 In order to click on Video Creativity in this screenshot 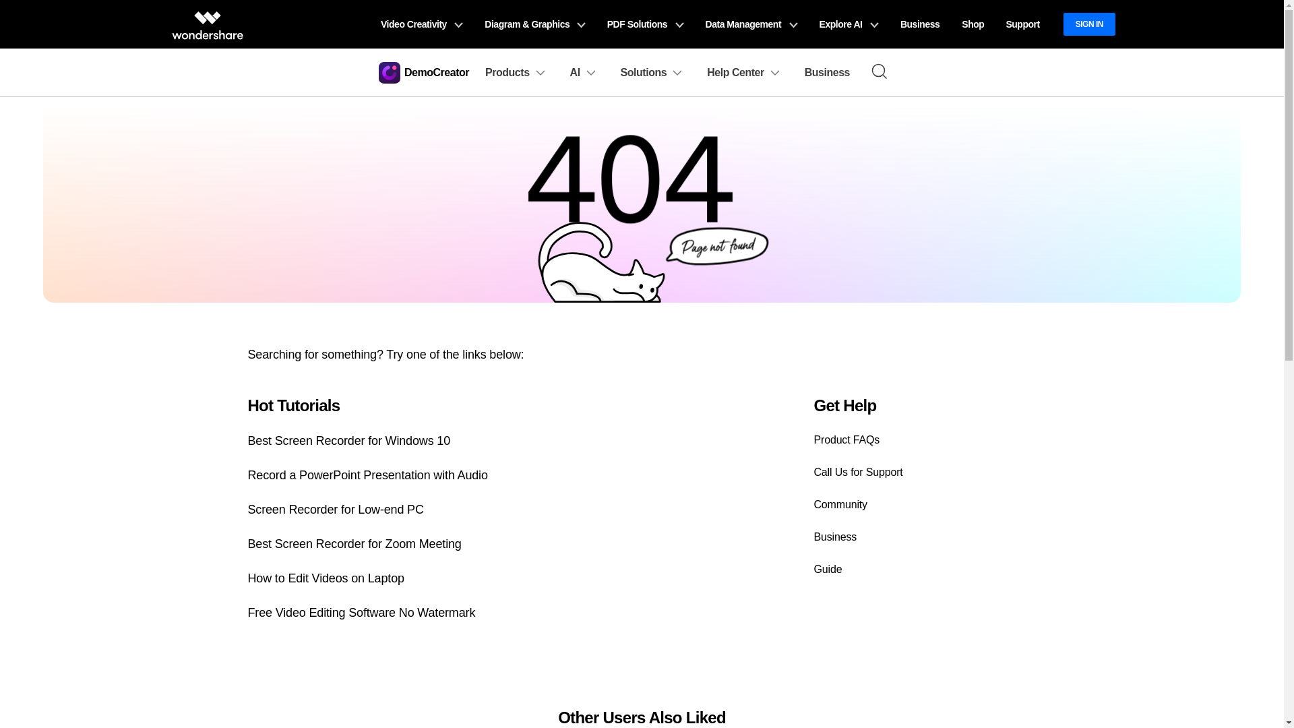, I will do `click(421, 24)`.